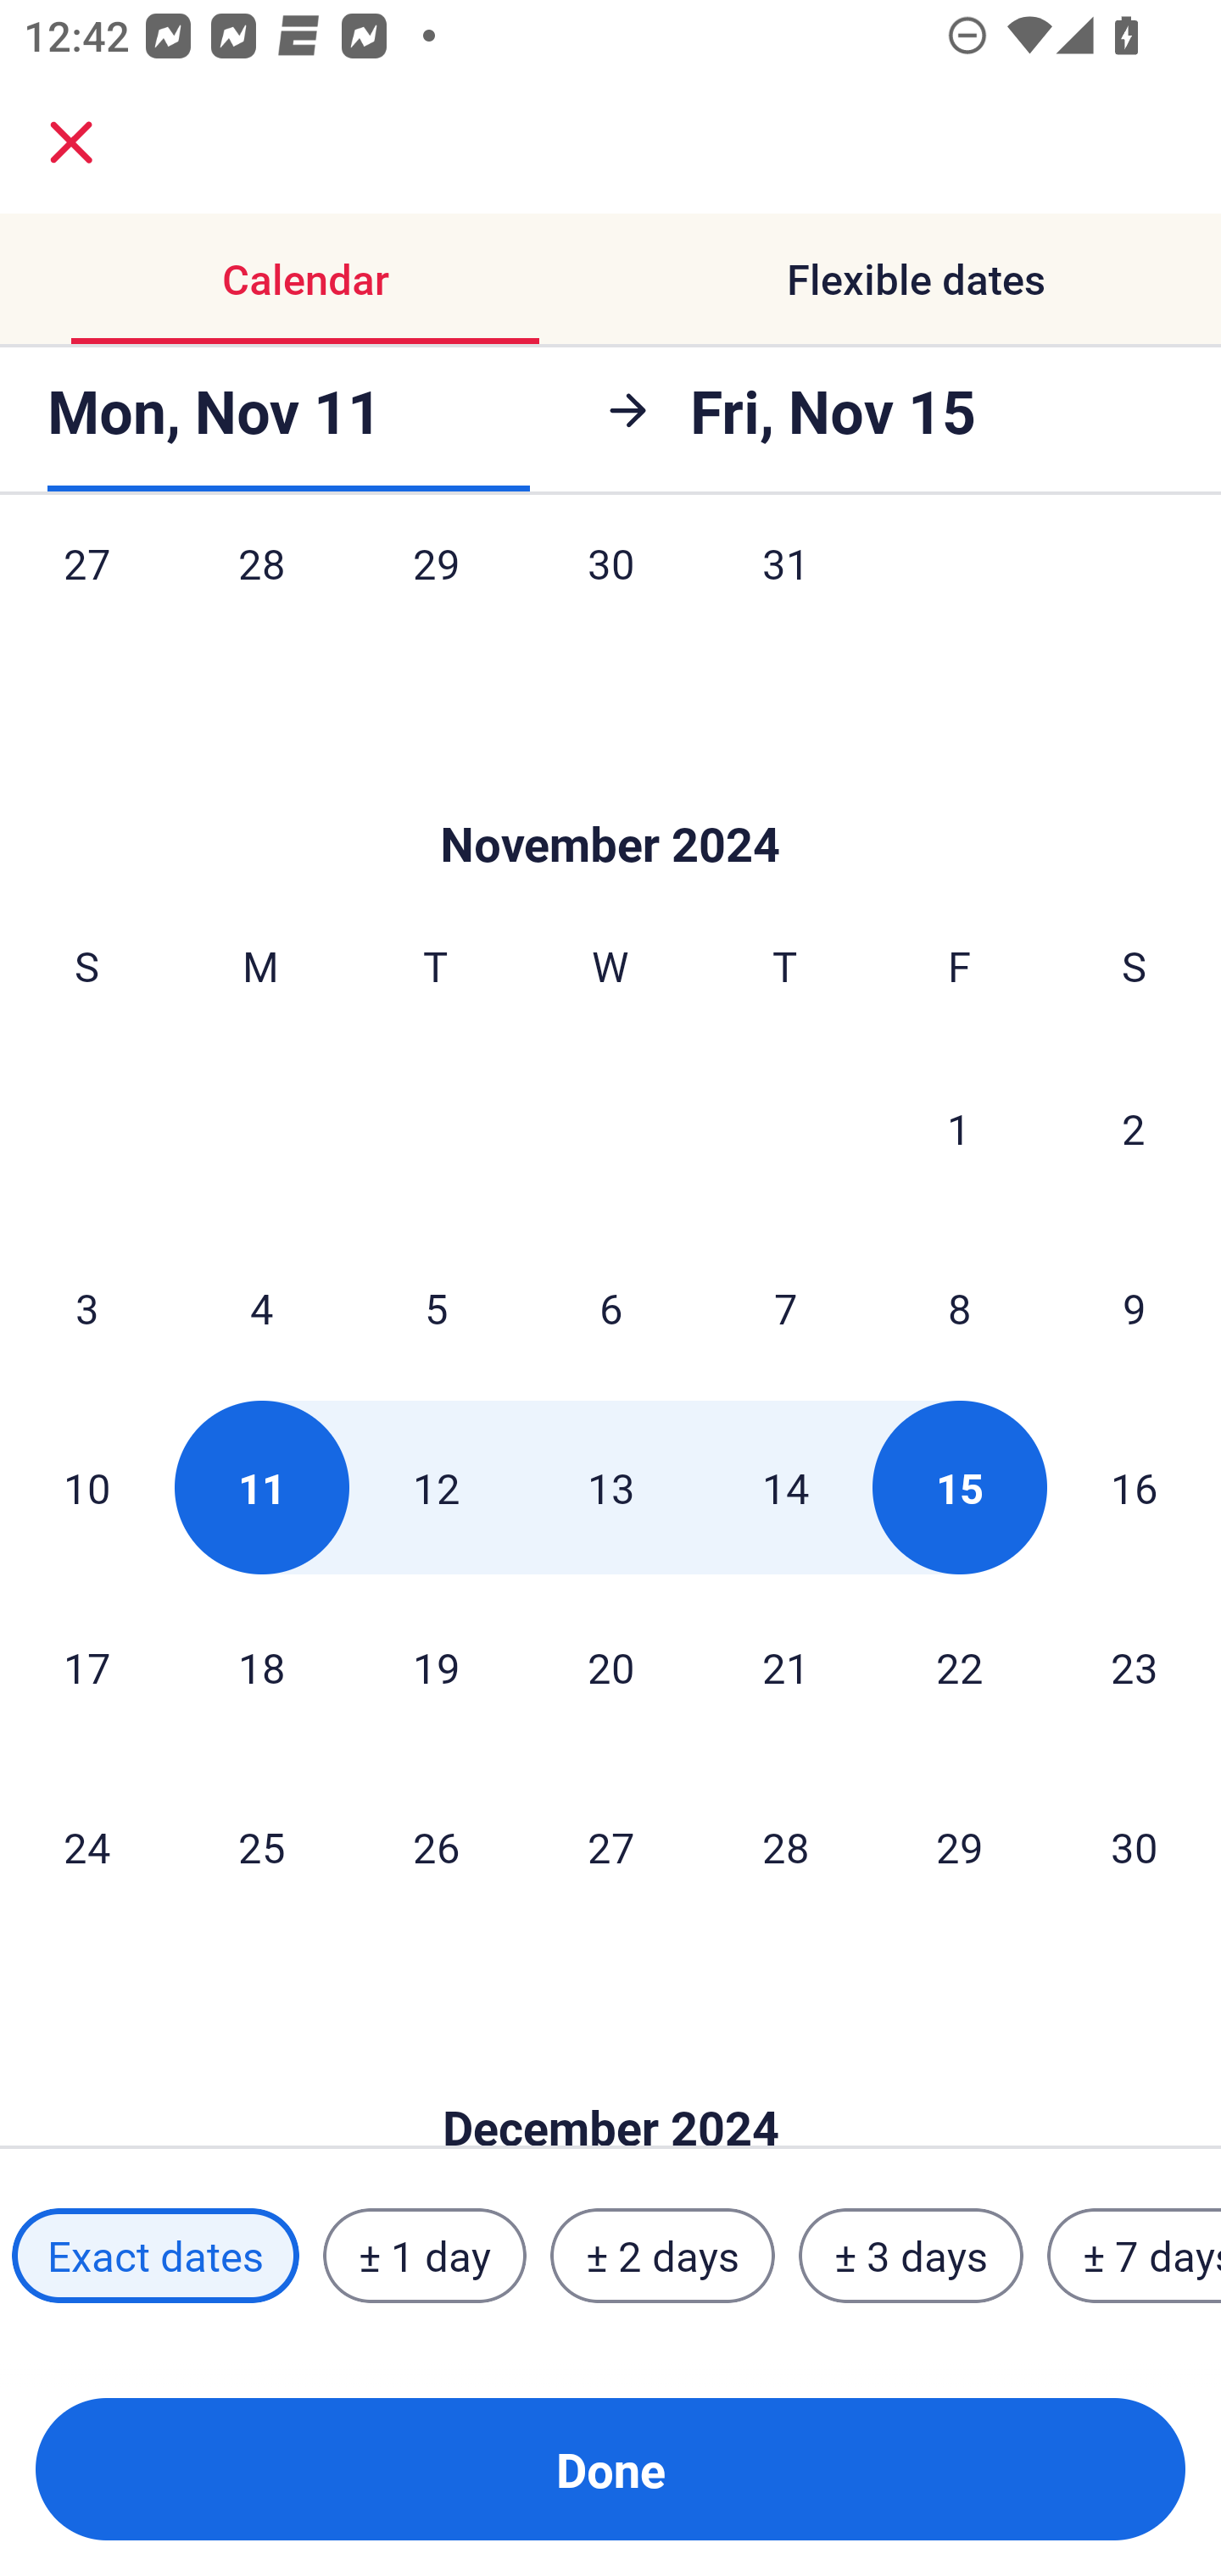 The width and height of the screenshot is (1221, 2576). Describe the element at coordinates (1135, 1307) in the screenshot. I see `9 Saturday, November 9, 2024` at that location.